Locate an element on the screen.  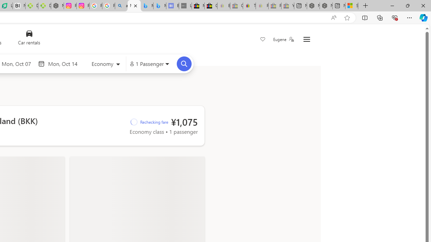
Car rentals is located at coordinates (29, 39).